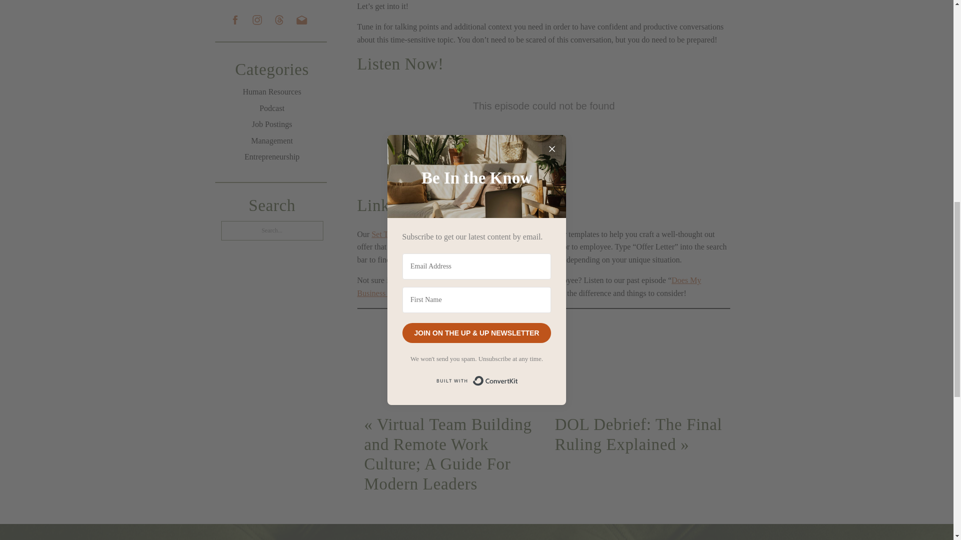  What do you see at coordinates (272, 92) in the screenshot?
I see `Human Resources` at bounding box center [272, 92].